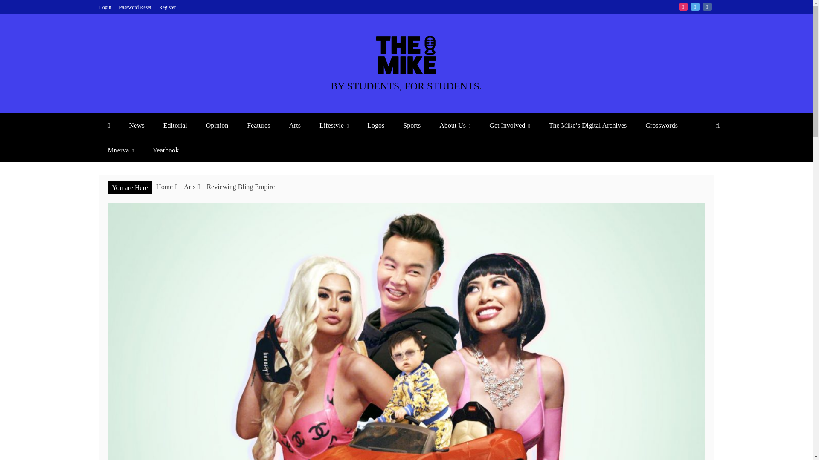 This screenshot has height=460, width=819. What do you see at coordinates (120, 150) in the screenshot?
I see `Mnerva` at bounding box center [120, 150].